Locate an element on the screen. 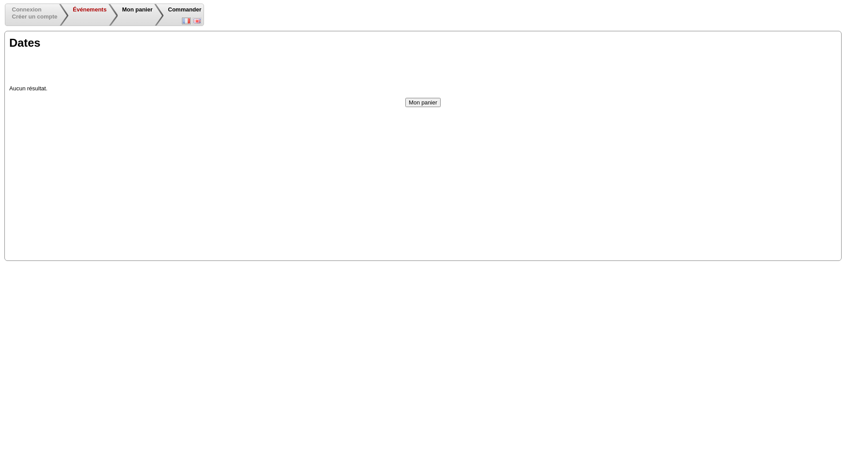  Mon panier is located at coordinates (137, 10).